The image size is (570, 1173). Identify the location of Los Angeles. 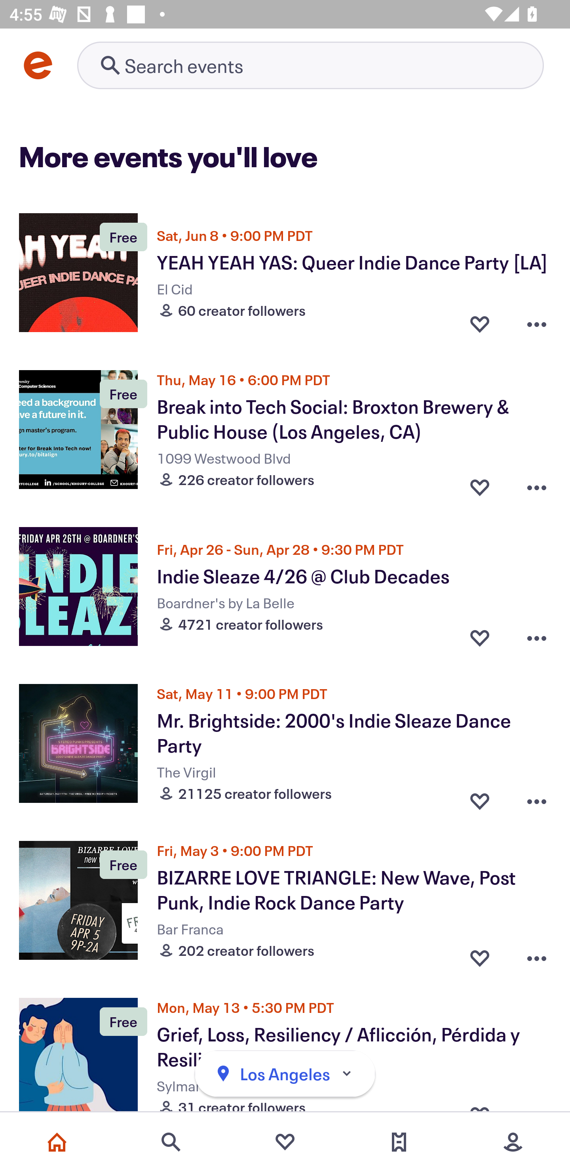
(285, 1074).